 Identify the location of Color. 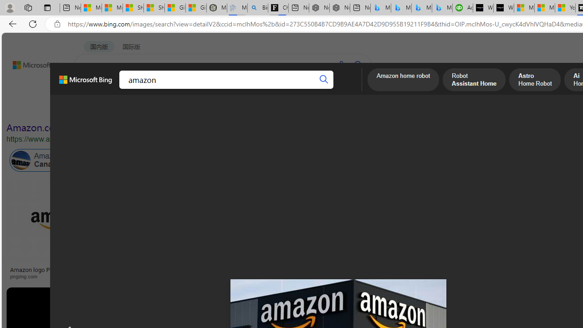
(139, 108).